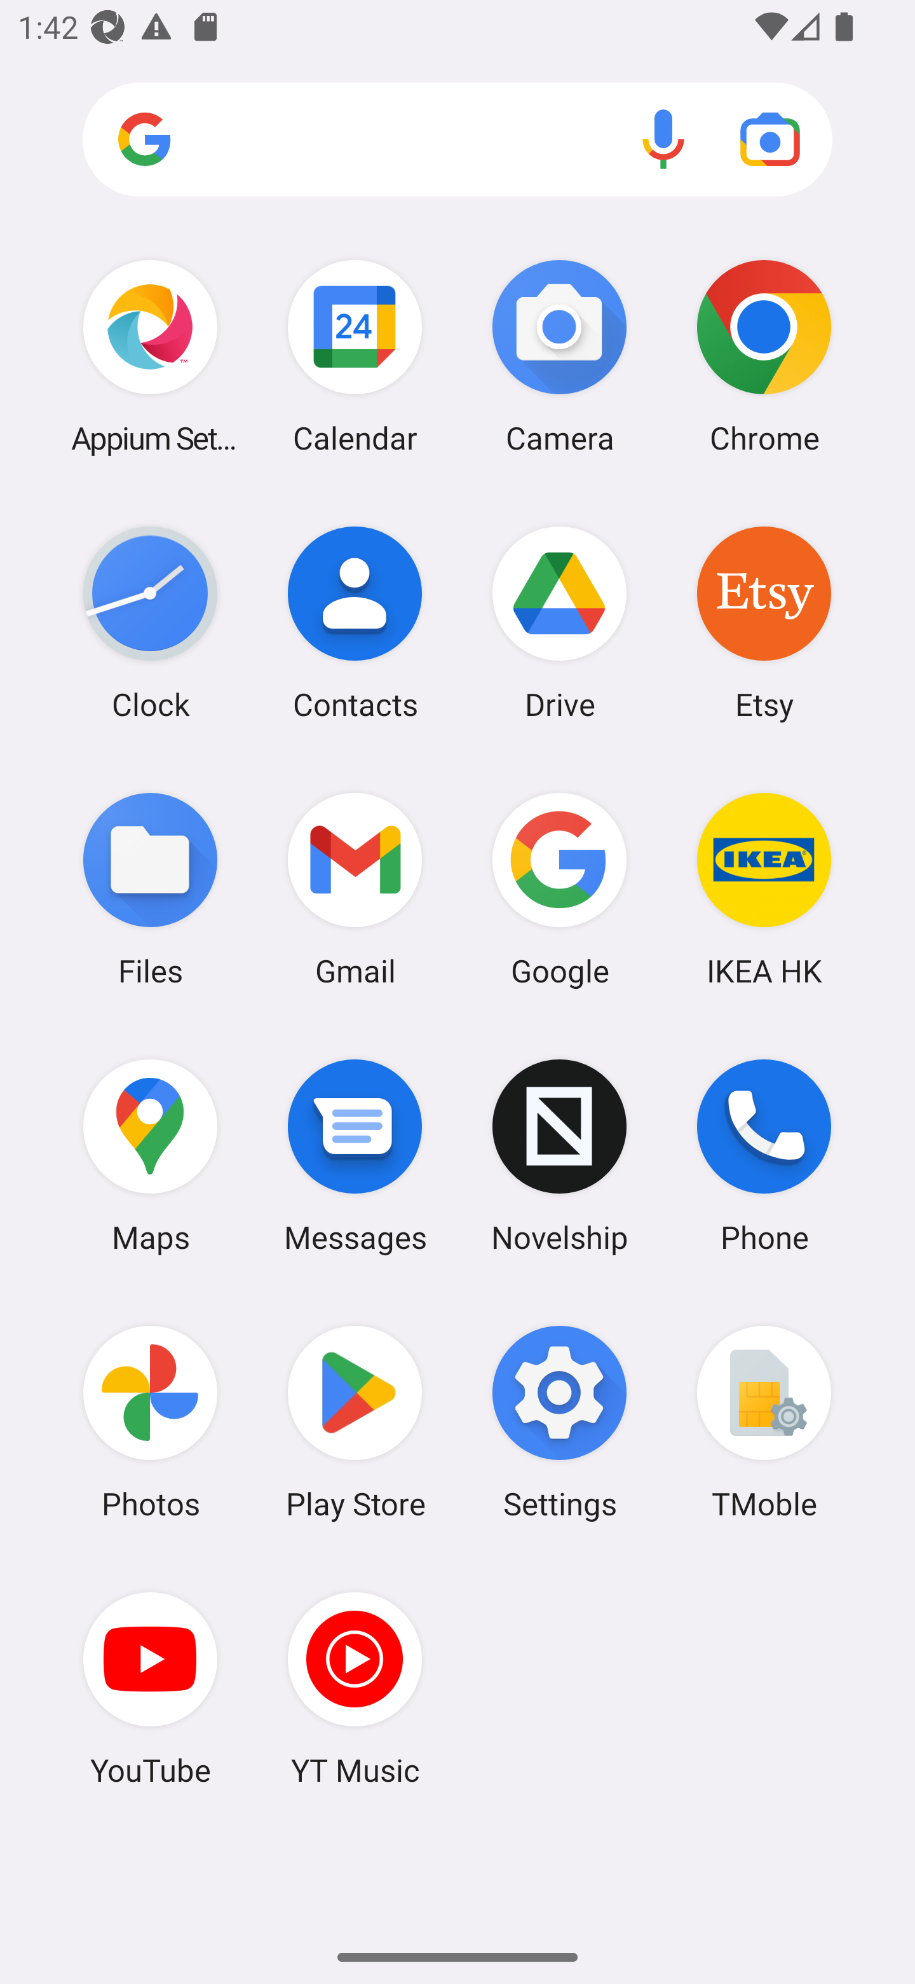  I want to click on TMoble, so click(764, 1423).